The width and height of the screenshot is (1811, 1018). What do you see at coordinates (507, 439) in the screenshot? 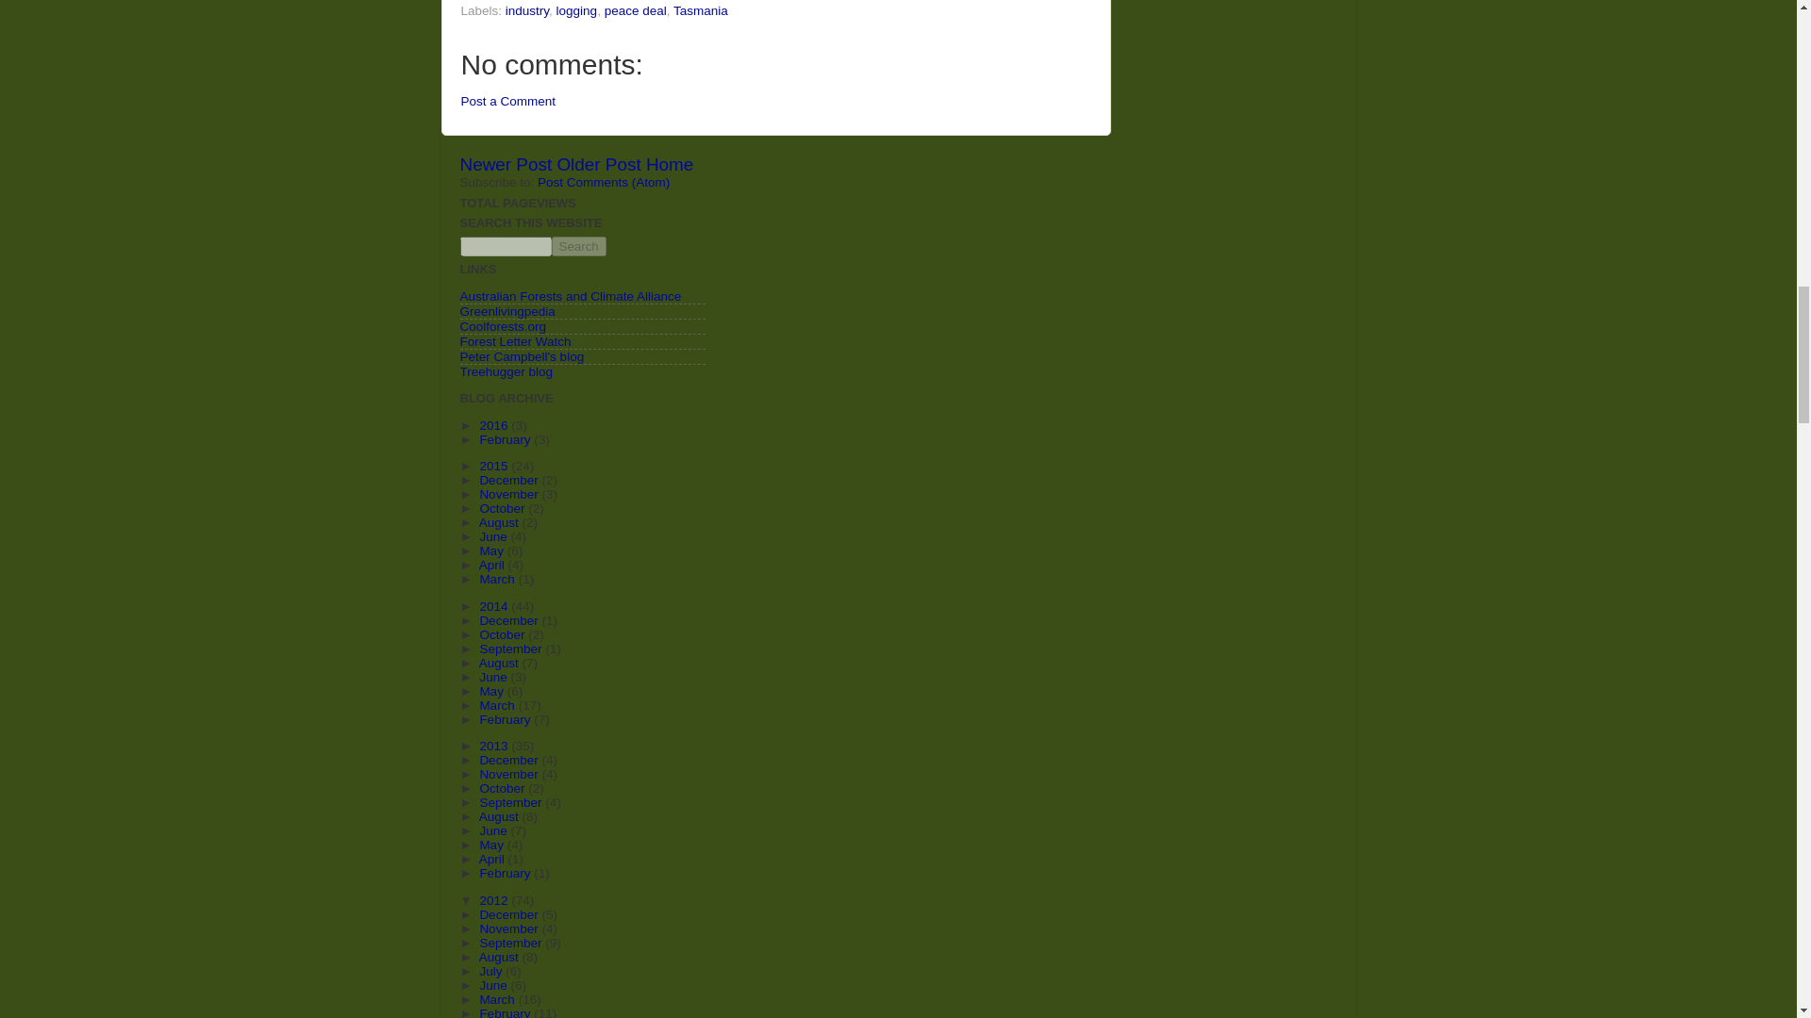
I see `February` at bounding box center [507, 439].